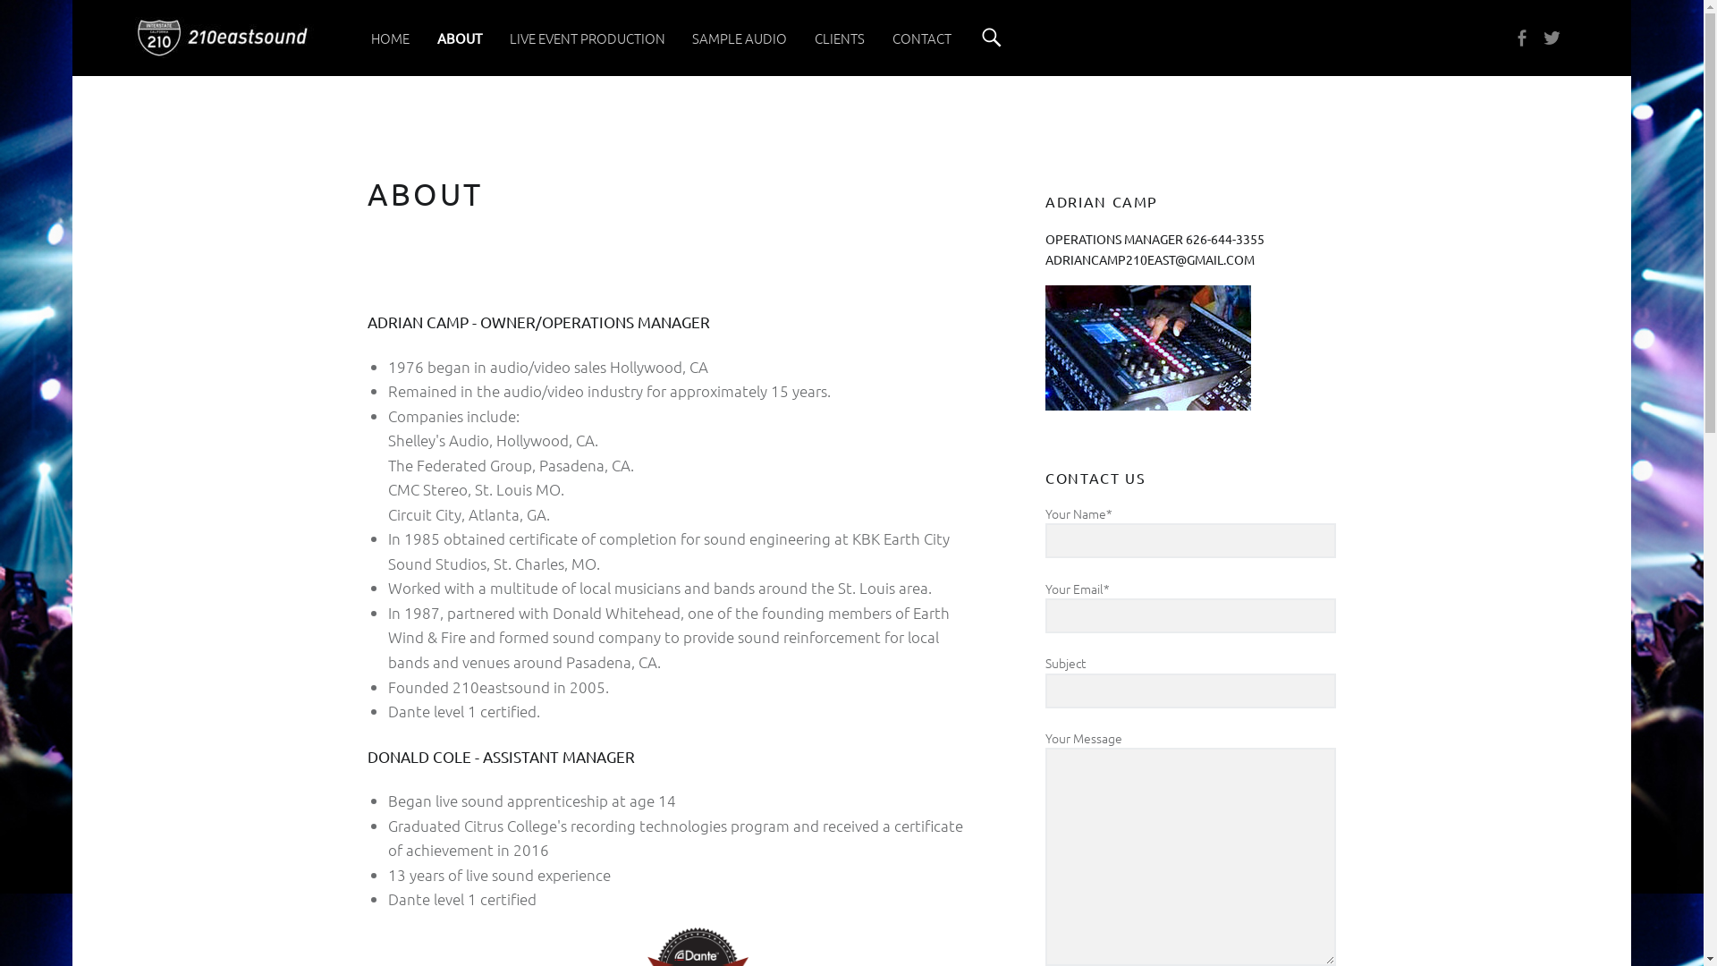 This screenshot has width=1717, height=966. What do you see at coordinates (1526, 38) in the screenshot?
I see `Facebook` at bounding box center [1526, 38].